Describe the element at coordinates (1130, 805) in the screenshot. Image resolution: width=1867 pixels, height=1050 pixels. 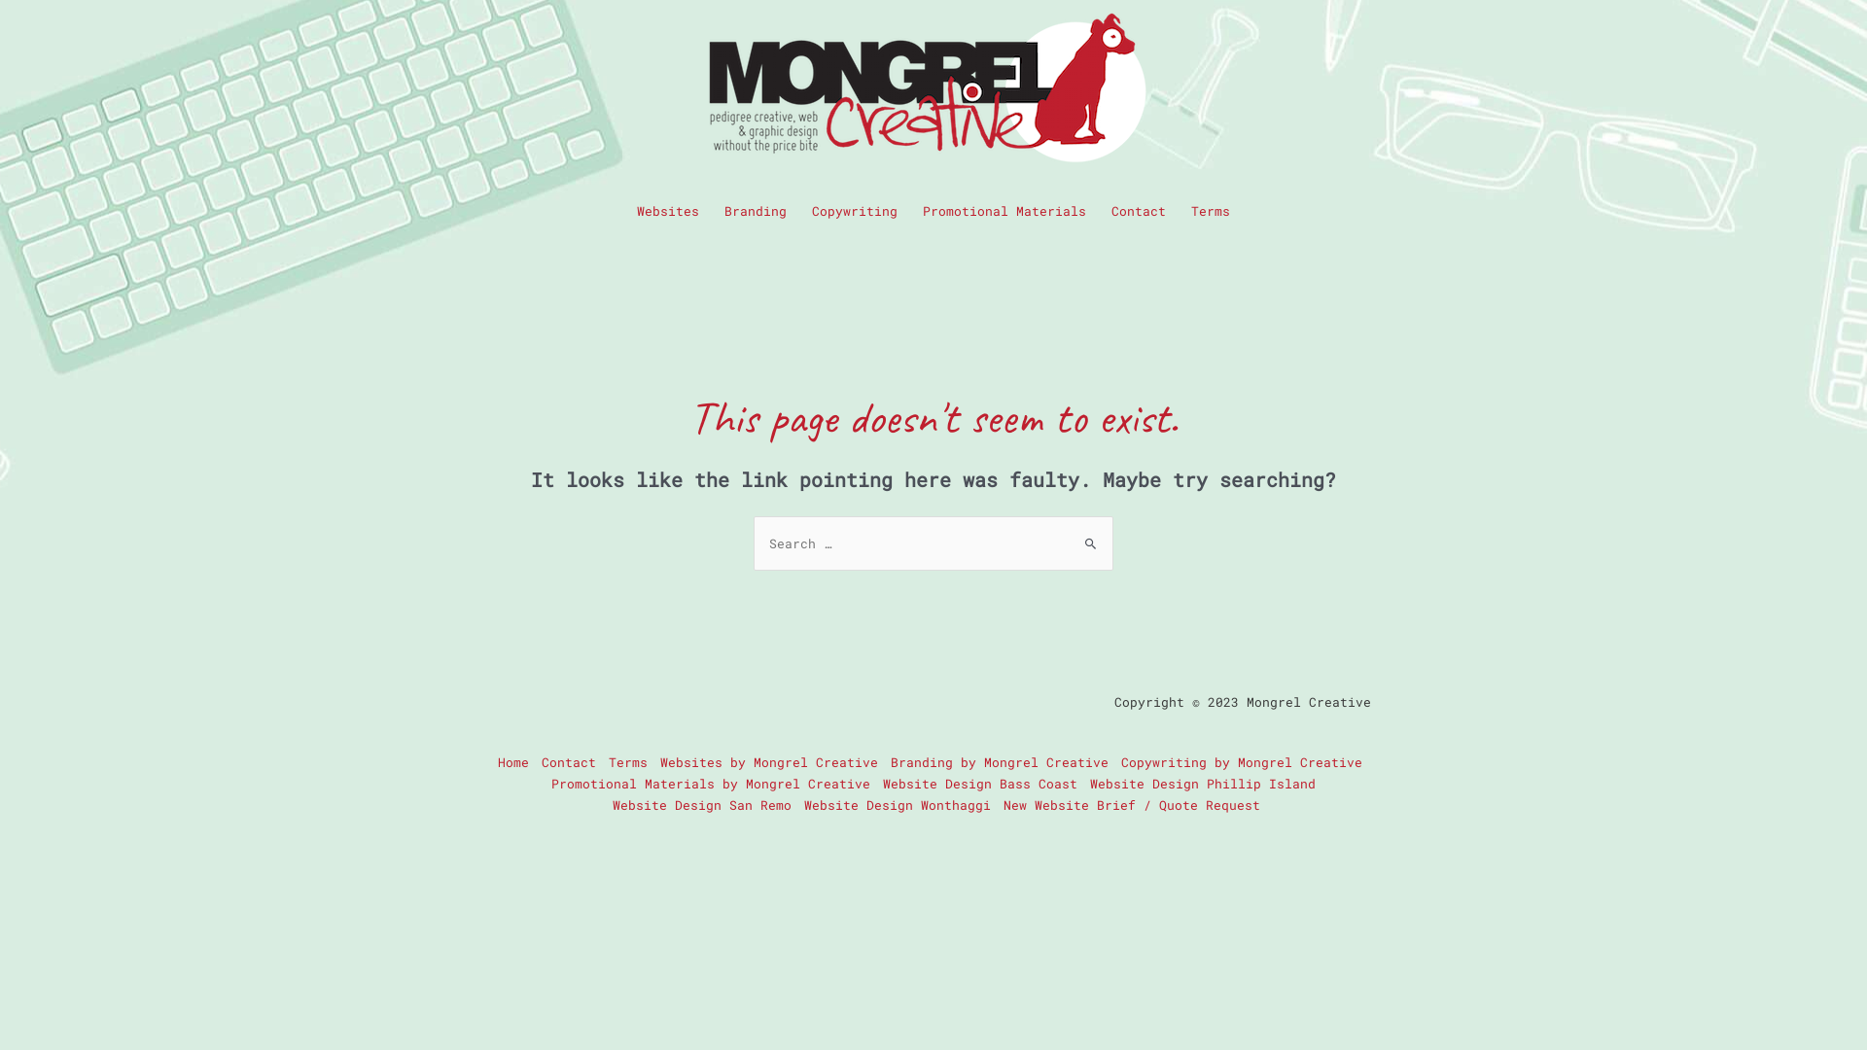
I see `New Website Brief / Quote Request` at that location.